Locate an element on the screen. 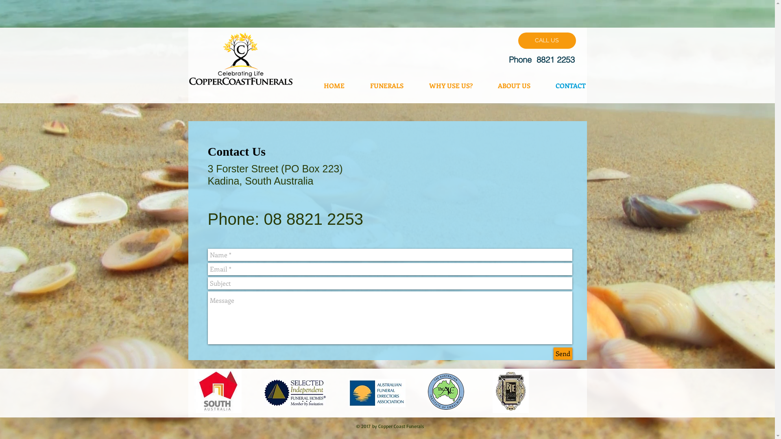  Google Maps is located at coordinates (493, 191).